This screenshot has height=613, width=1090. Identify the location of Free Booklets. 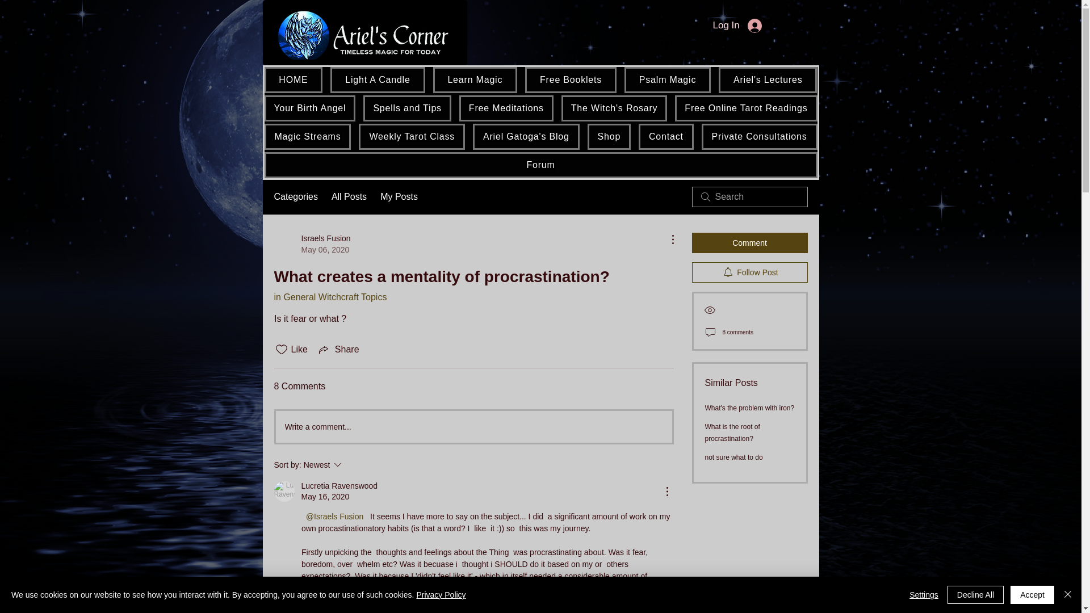
(571, 79).